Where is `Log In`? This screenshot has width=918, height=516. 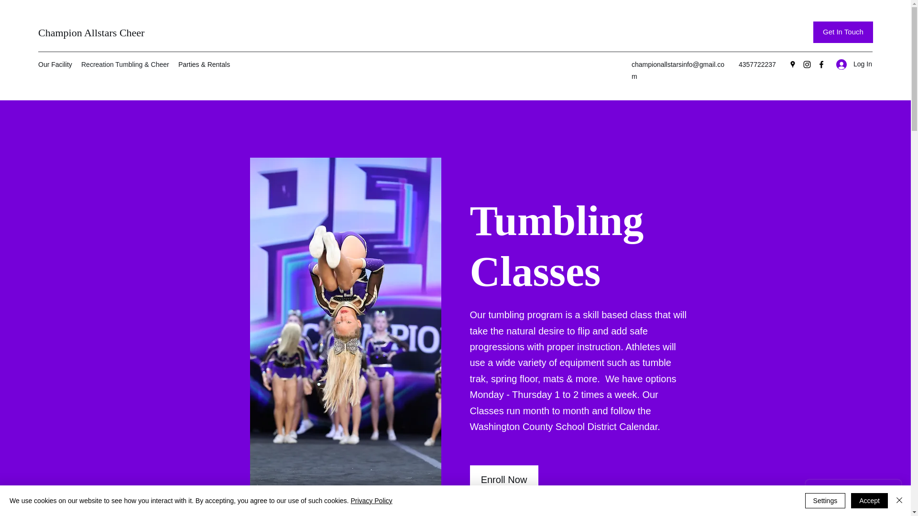
Log In is located at coordinates (851, 64).